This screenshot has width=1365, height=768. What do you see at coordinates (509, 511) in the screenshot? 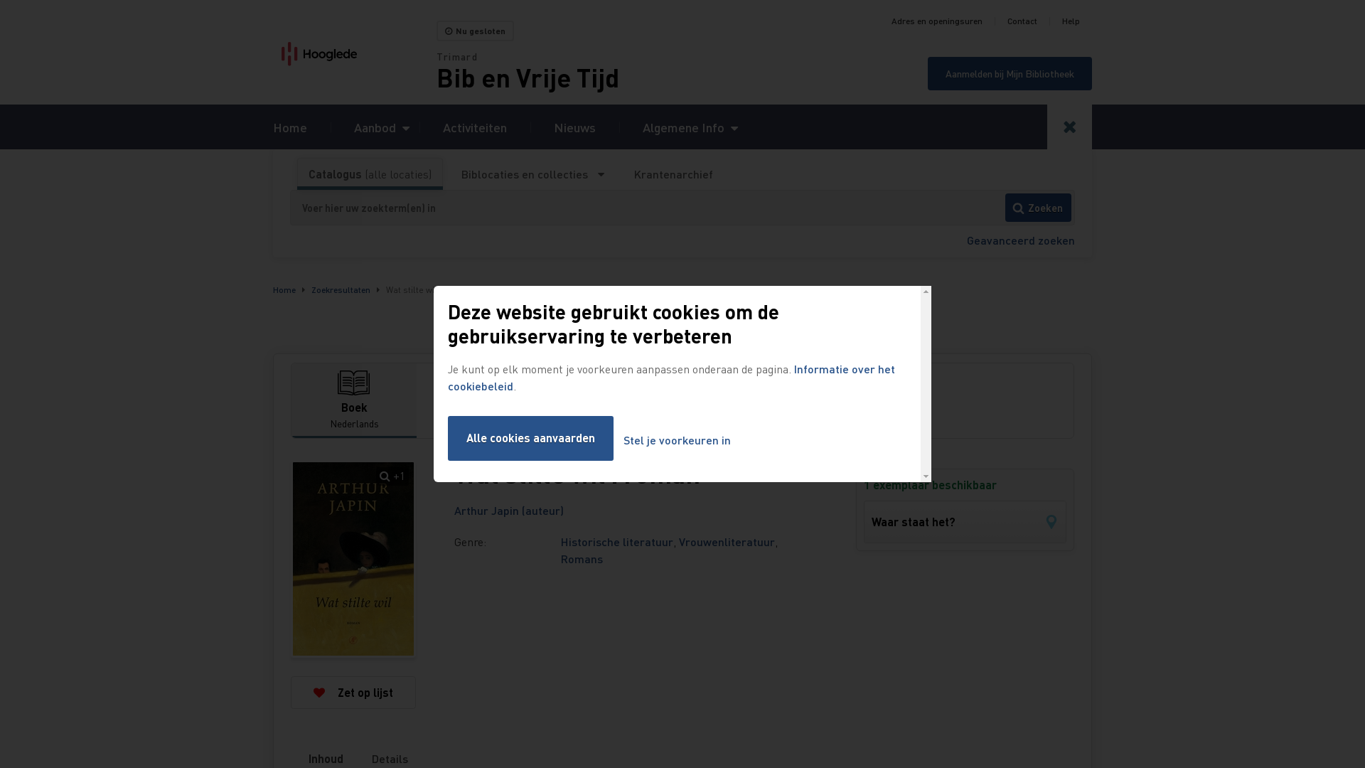
I see `Arthur Japin (auteur)` at bounding box center [509, 511].